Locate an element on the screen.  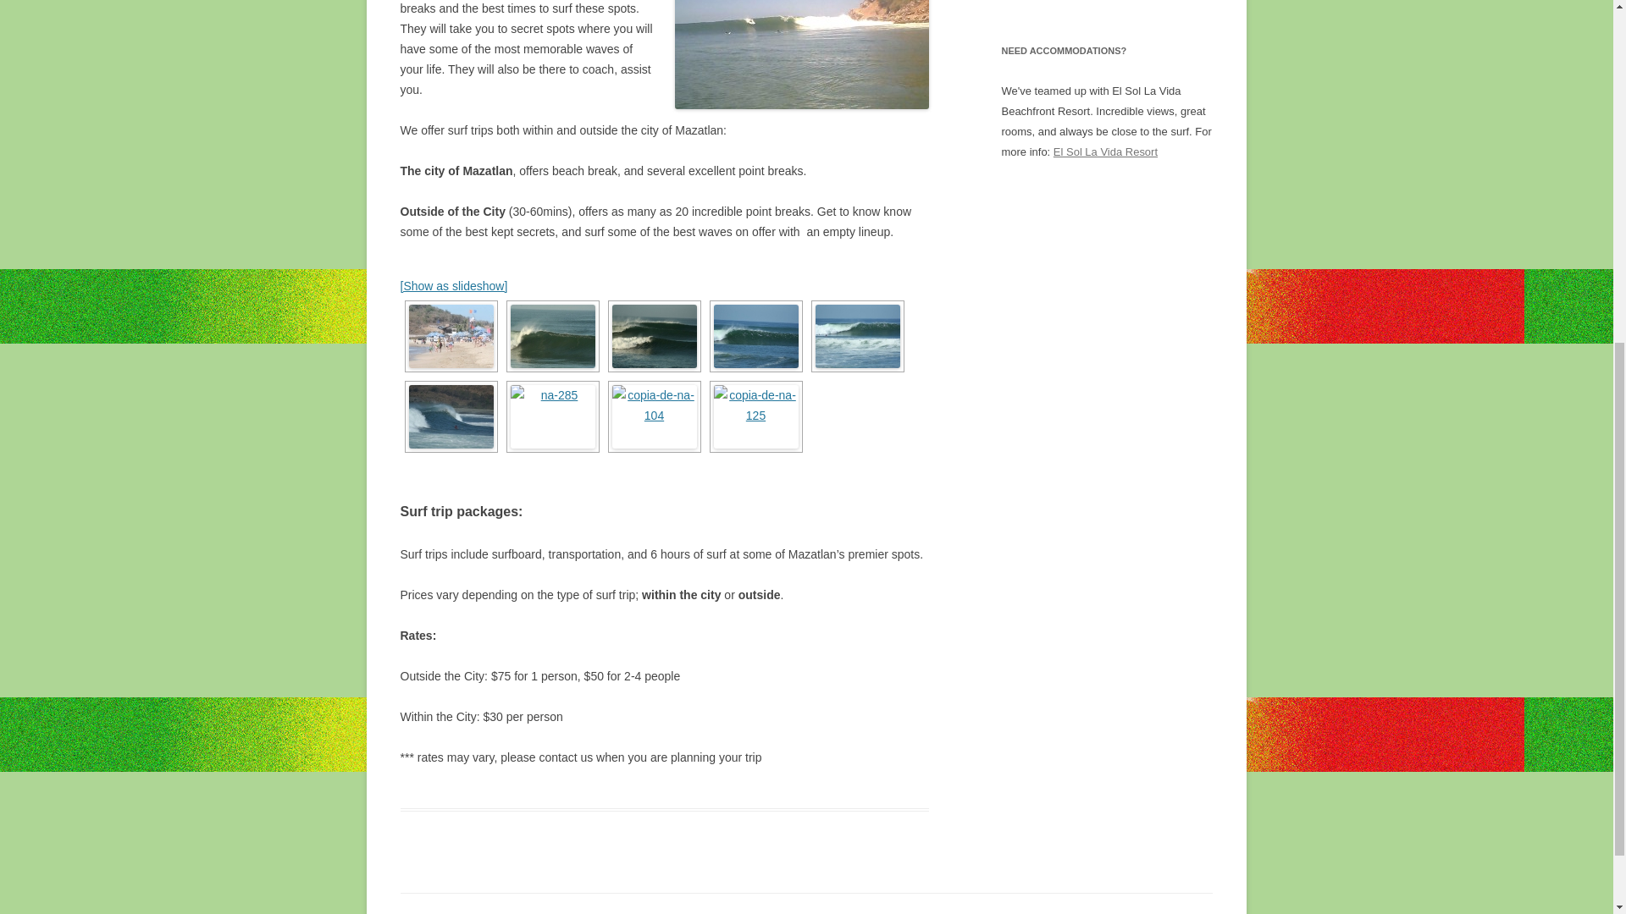
na-053 is located at coordinates (856, 336).